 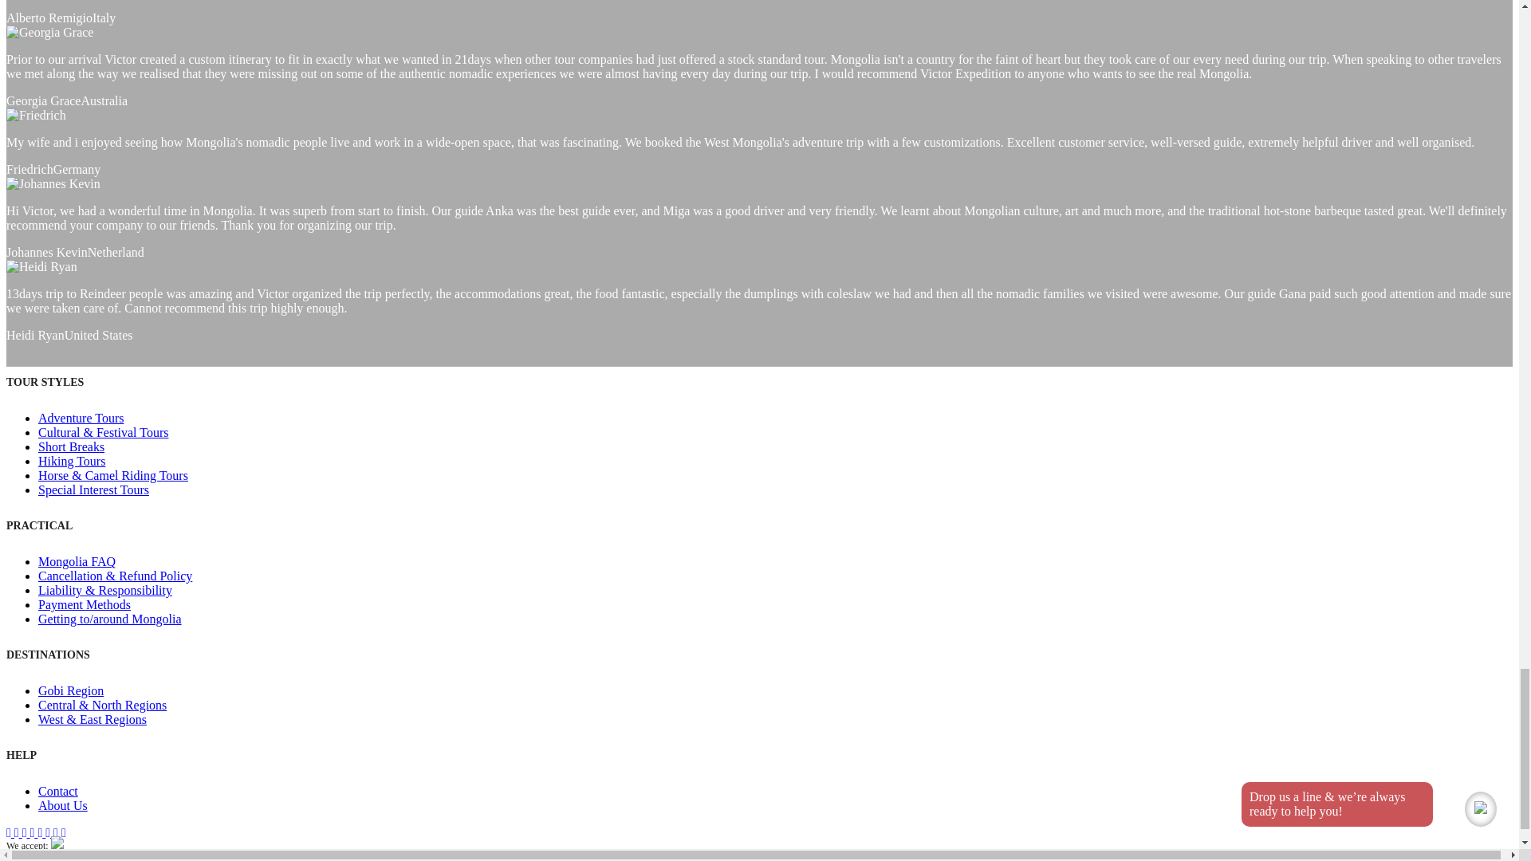 What do you see at coordinates (30, 832) in the screenshot?
I see `Youtube` at bounding box center [30, 832].